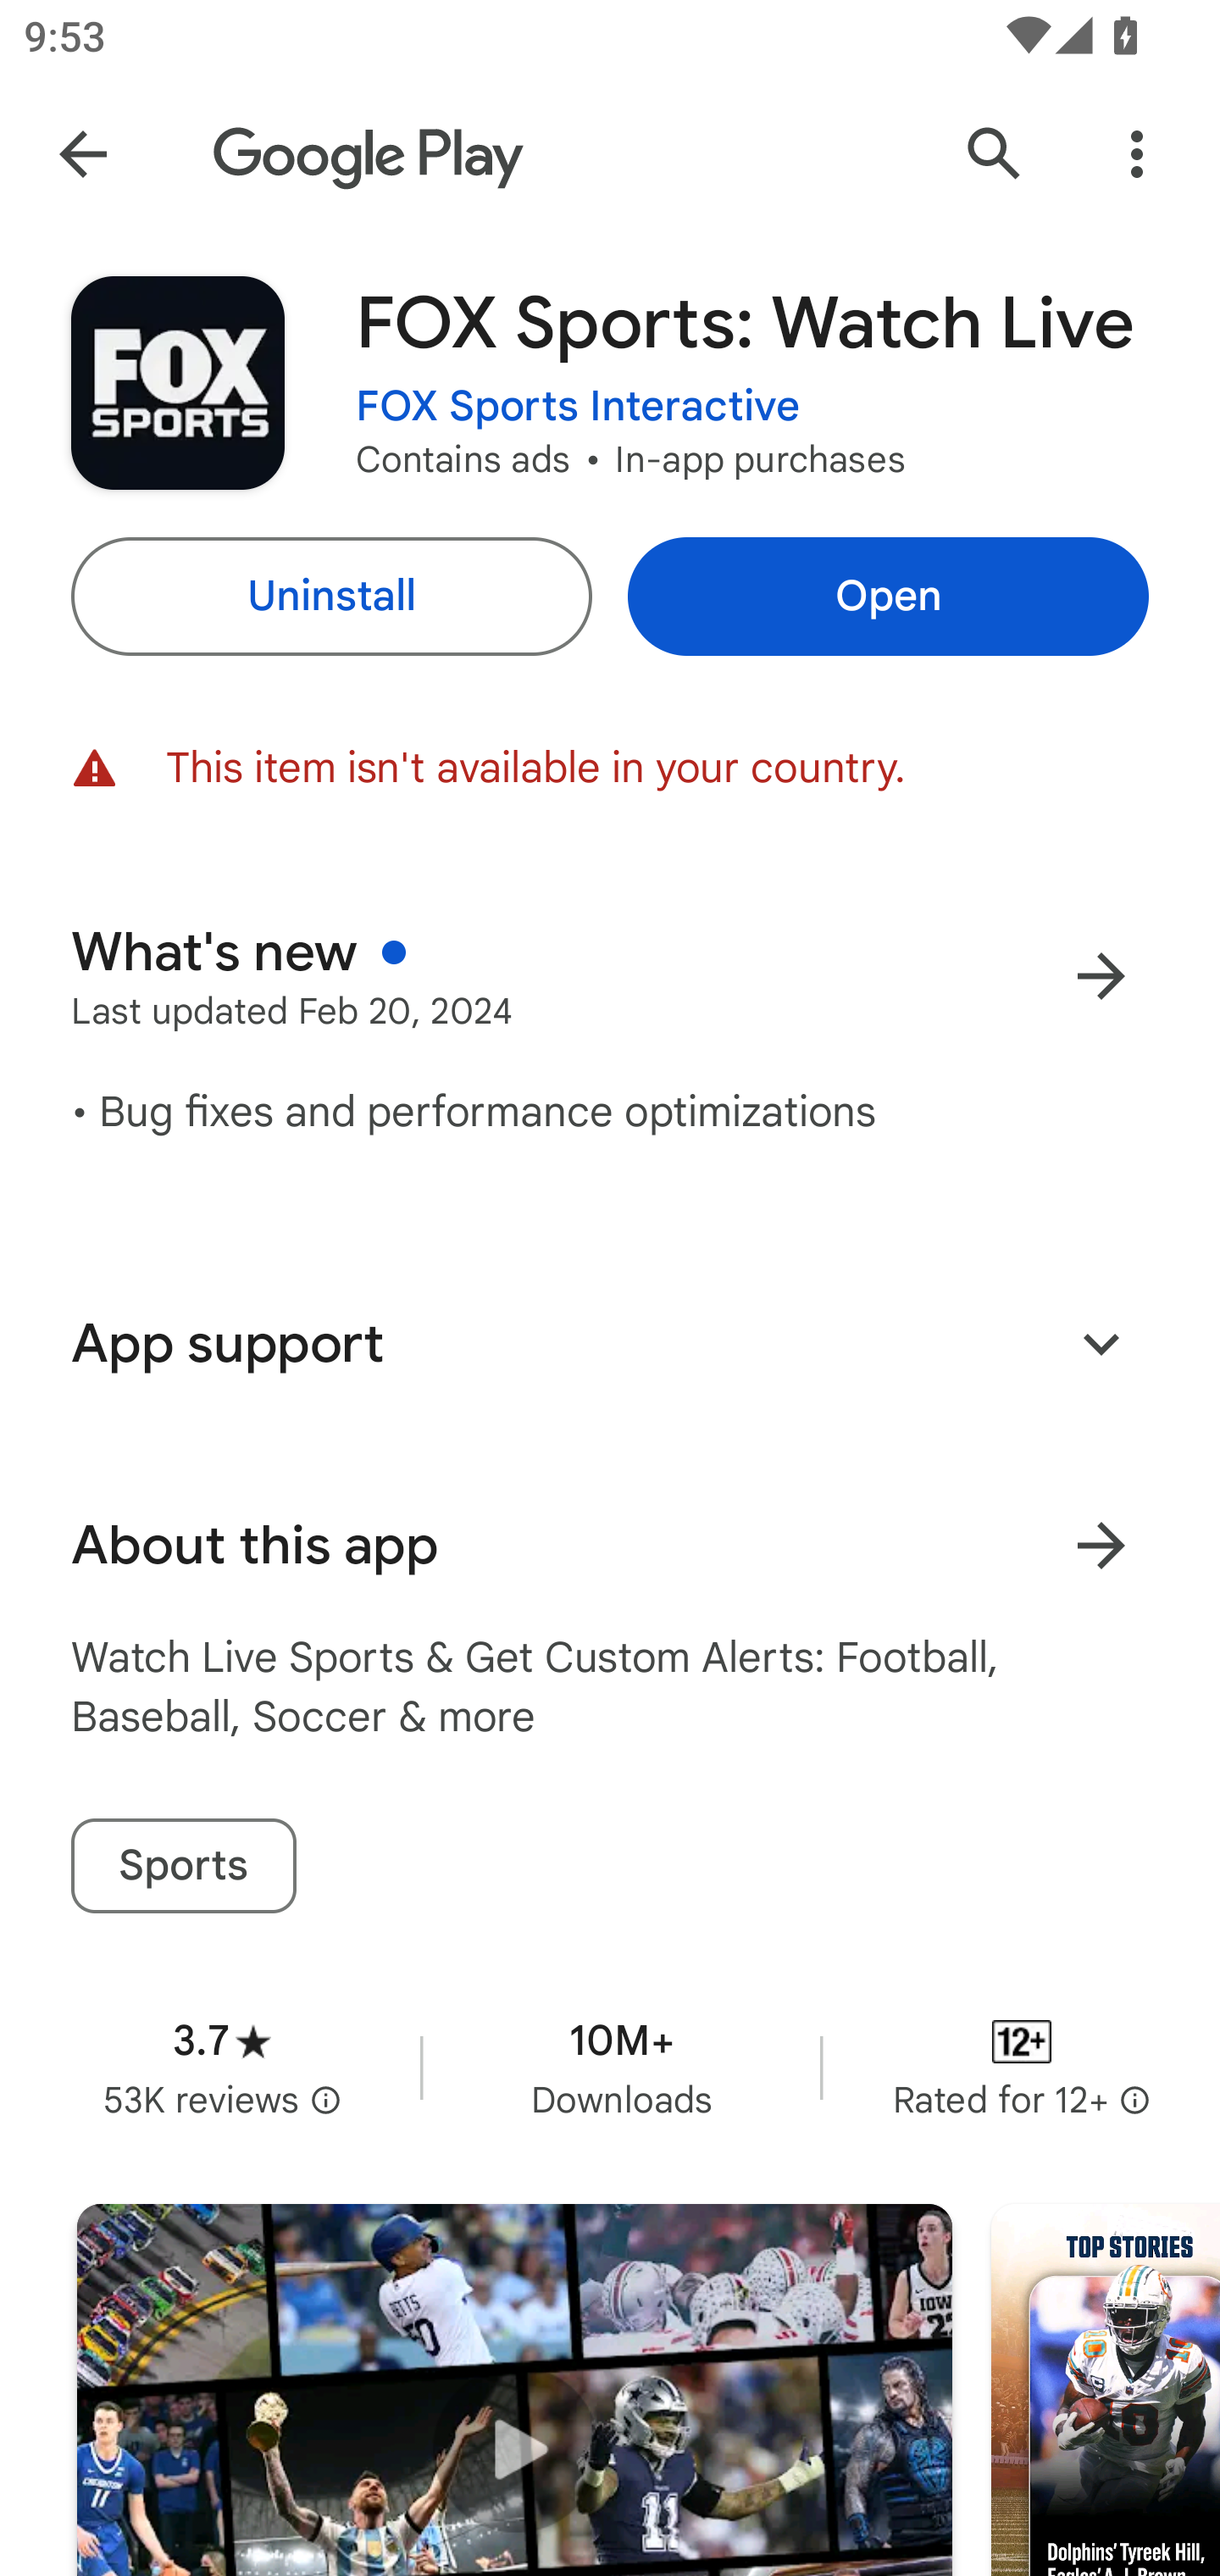  Describe the element at coordinates (610, 1343) in the screenshot. I see `App support Expand` at that location.